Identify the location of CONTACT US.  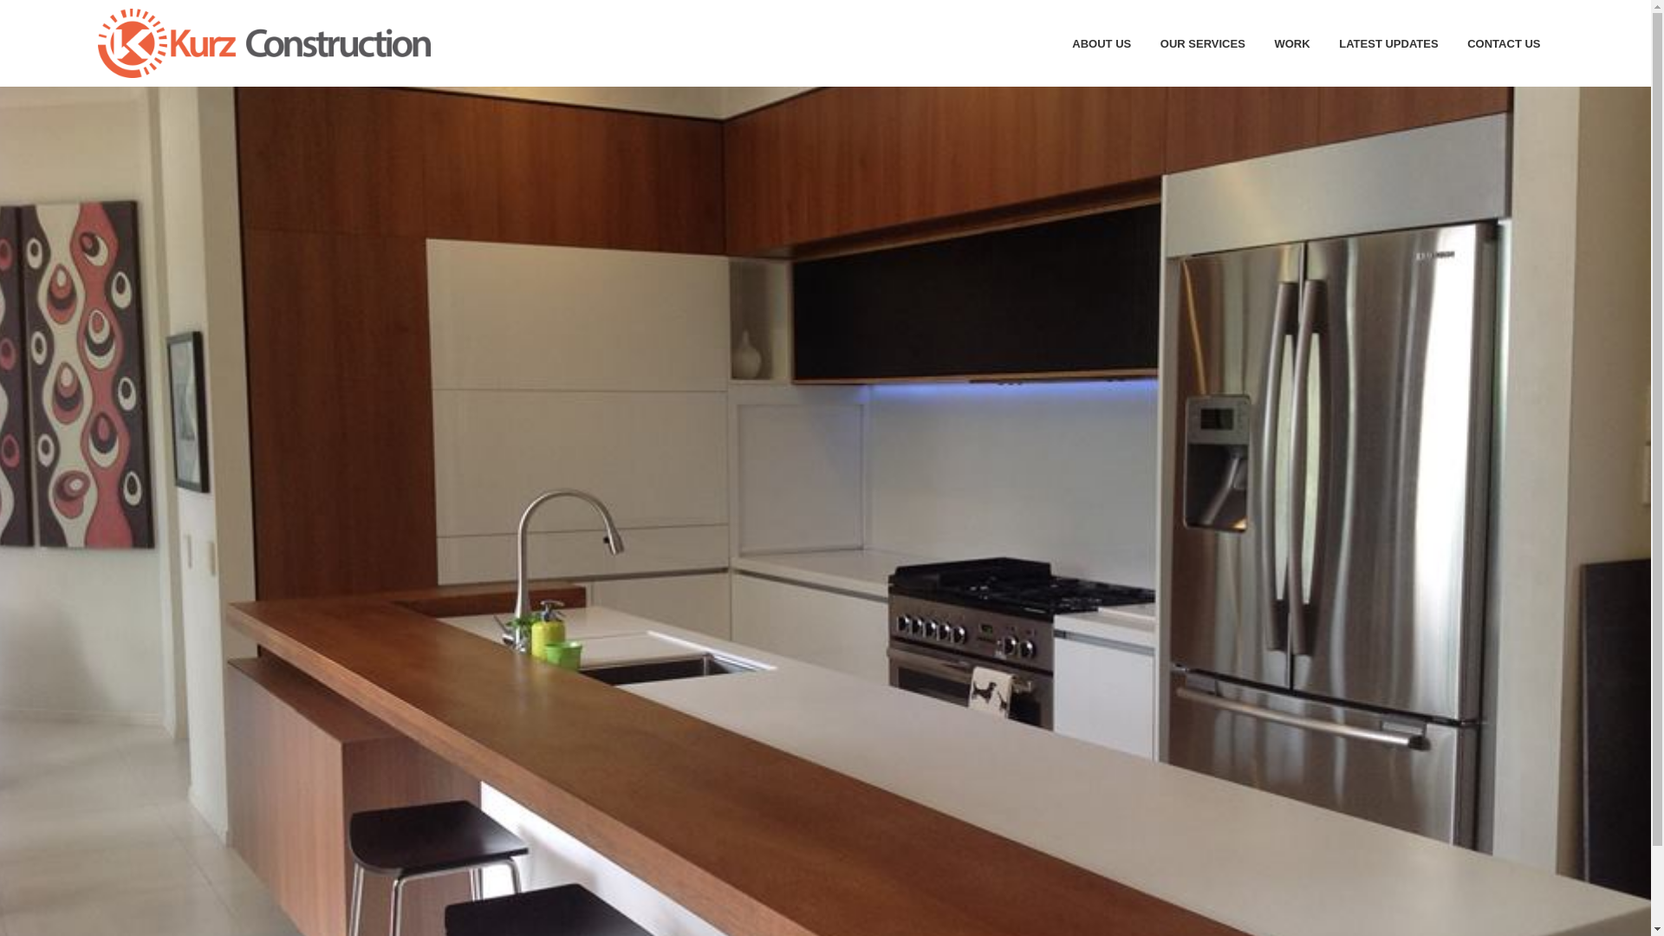
(1504, 43).